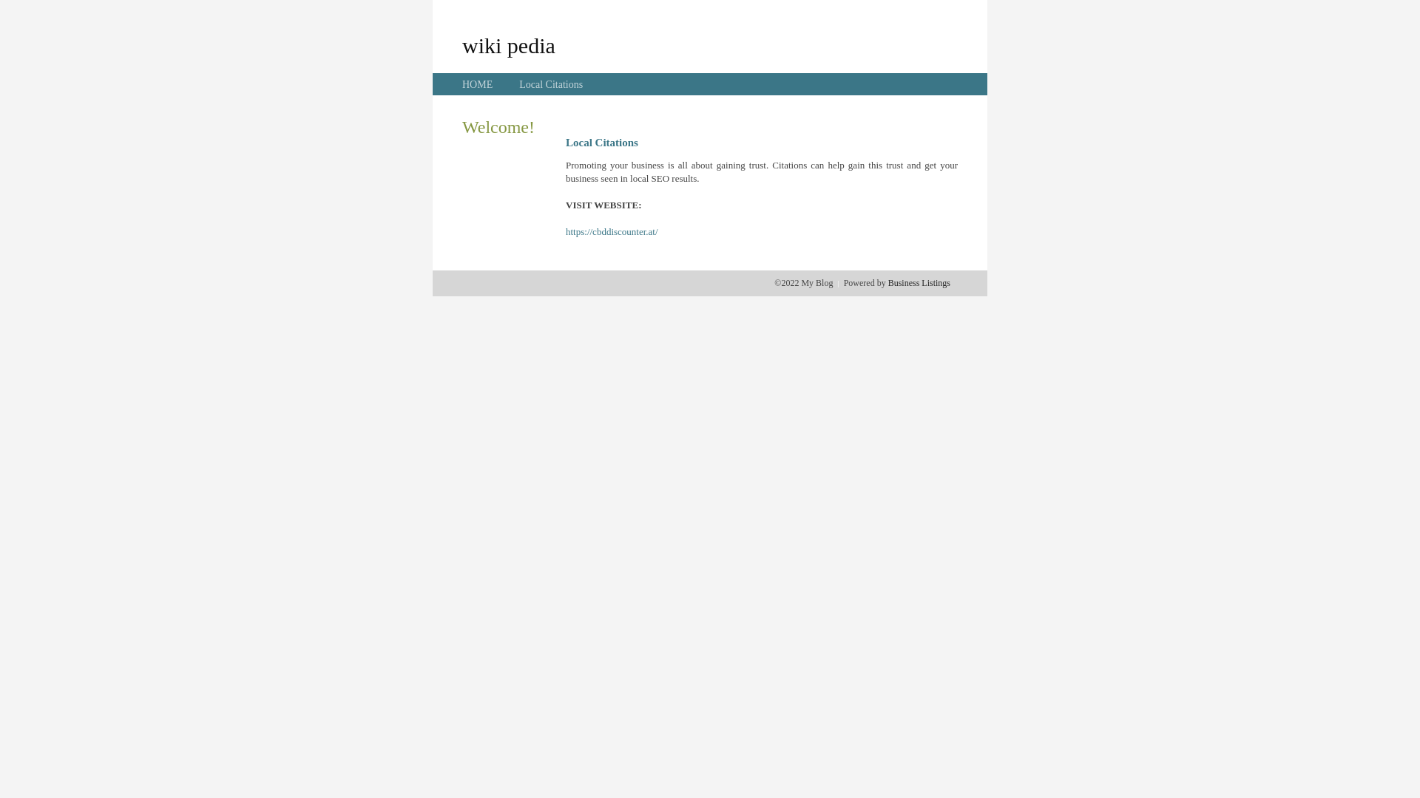  Describe the element at coordinates (478, 84) in the screenshot. I see `HOME` at that location.